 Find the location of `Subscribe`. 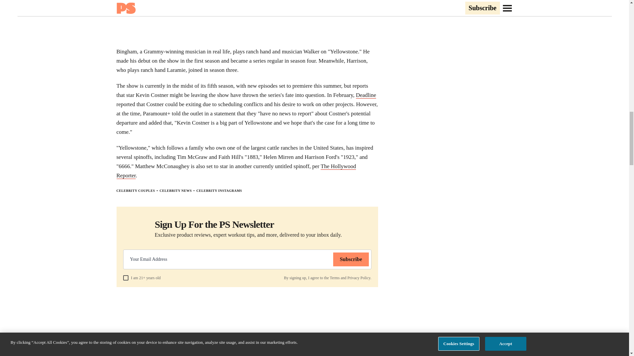

Subscribe is located at coordinates (351, 259).